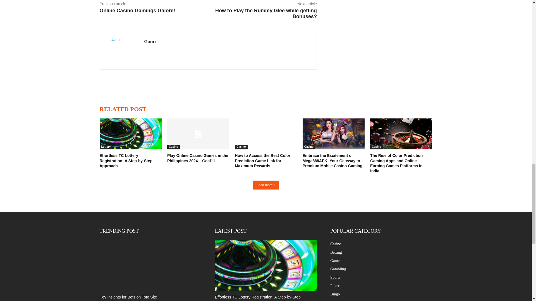  Describe the element at coordinates (122, 50) in the screenshot. I see `Gauri` at that location.